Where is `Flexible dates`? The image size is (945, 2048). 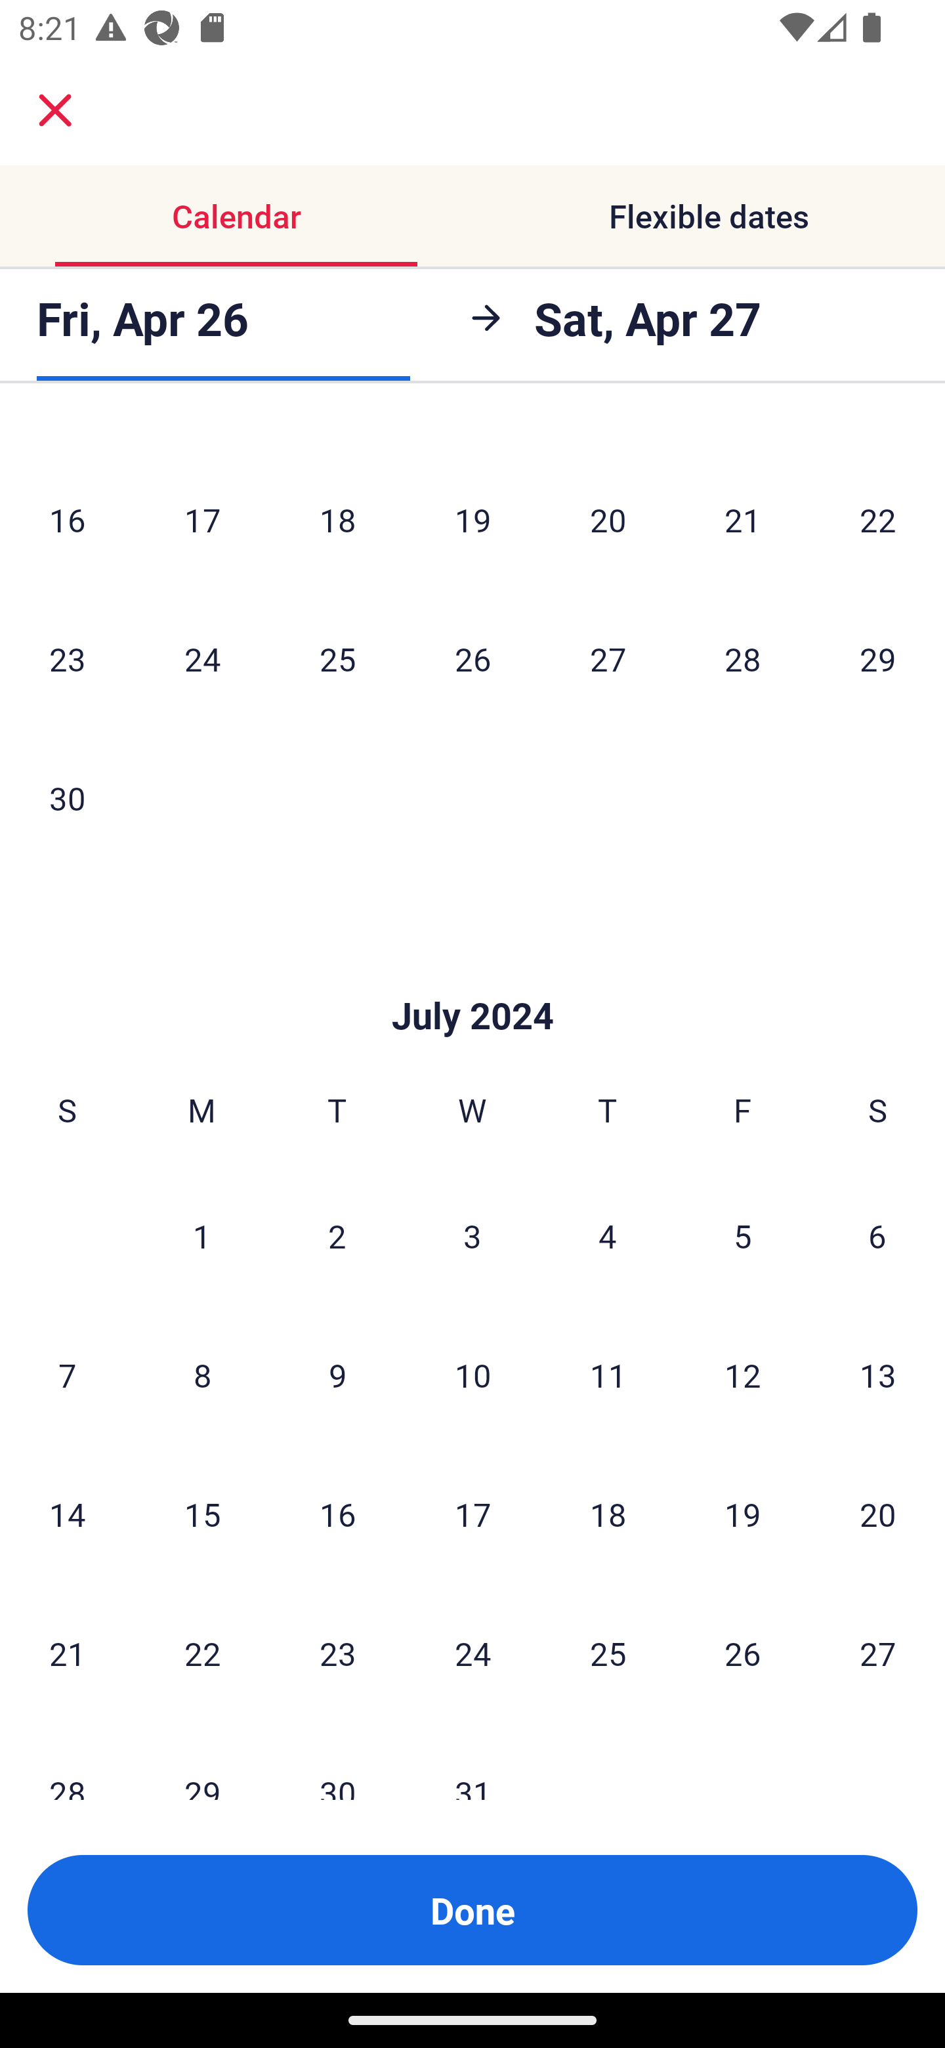 Flexible dates is located at coordinates (709, 215).